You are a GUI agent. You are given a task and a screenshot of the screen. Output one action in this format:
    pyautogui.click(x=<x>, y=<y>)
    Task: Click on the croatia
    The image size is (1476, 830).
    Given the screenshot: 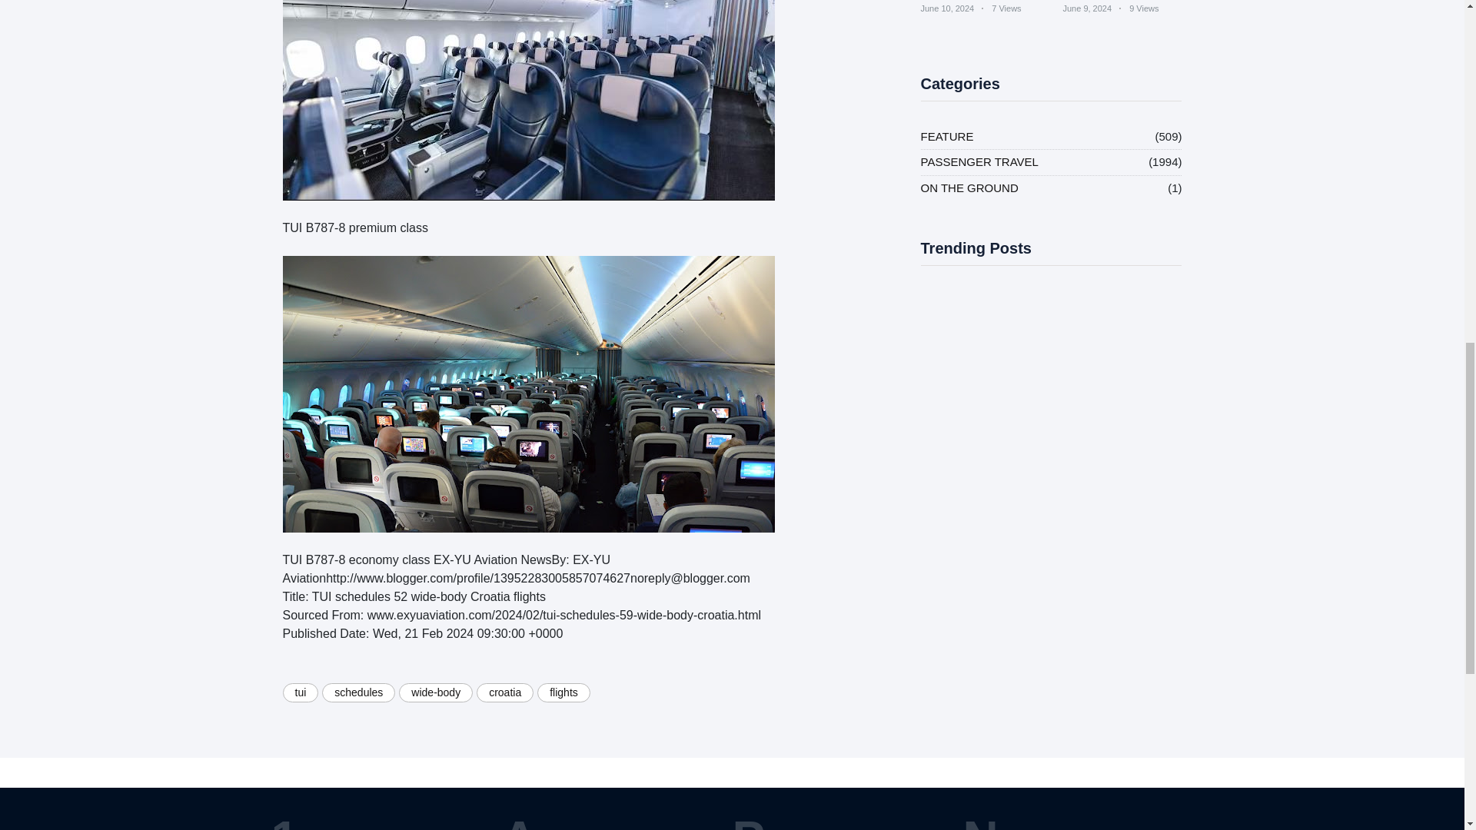 What is the action you would take?
    pyautogui.click(x=504, y=692)
    